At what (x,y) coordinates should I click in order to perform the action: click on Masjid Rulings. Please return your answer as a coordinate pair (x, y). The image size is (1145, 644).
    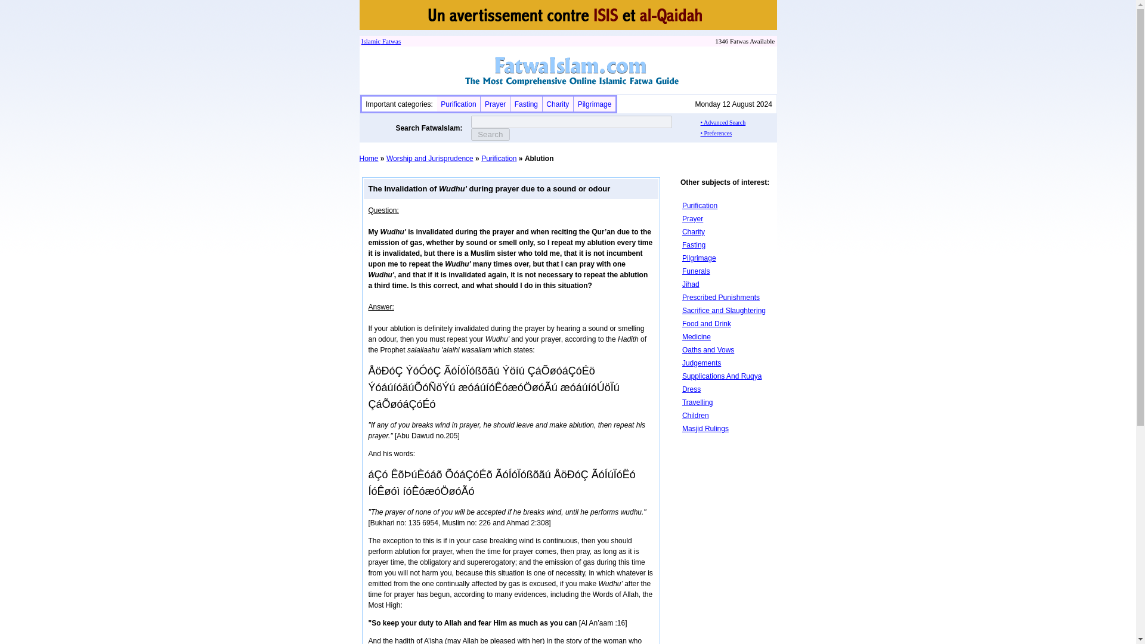
    Looking at the image, I should click on (705, 428).